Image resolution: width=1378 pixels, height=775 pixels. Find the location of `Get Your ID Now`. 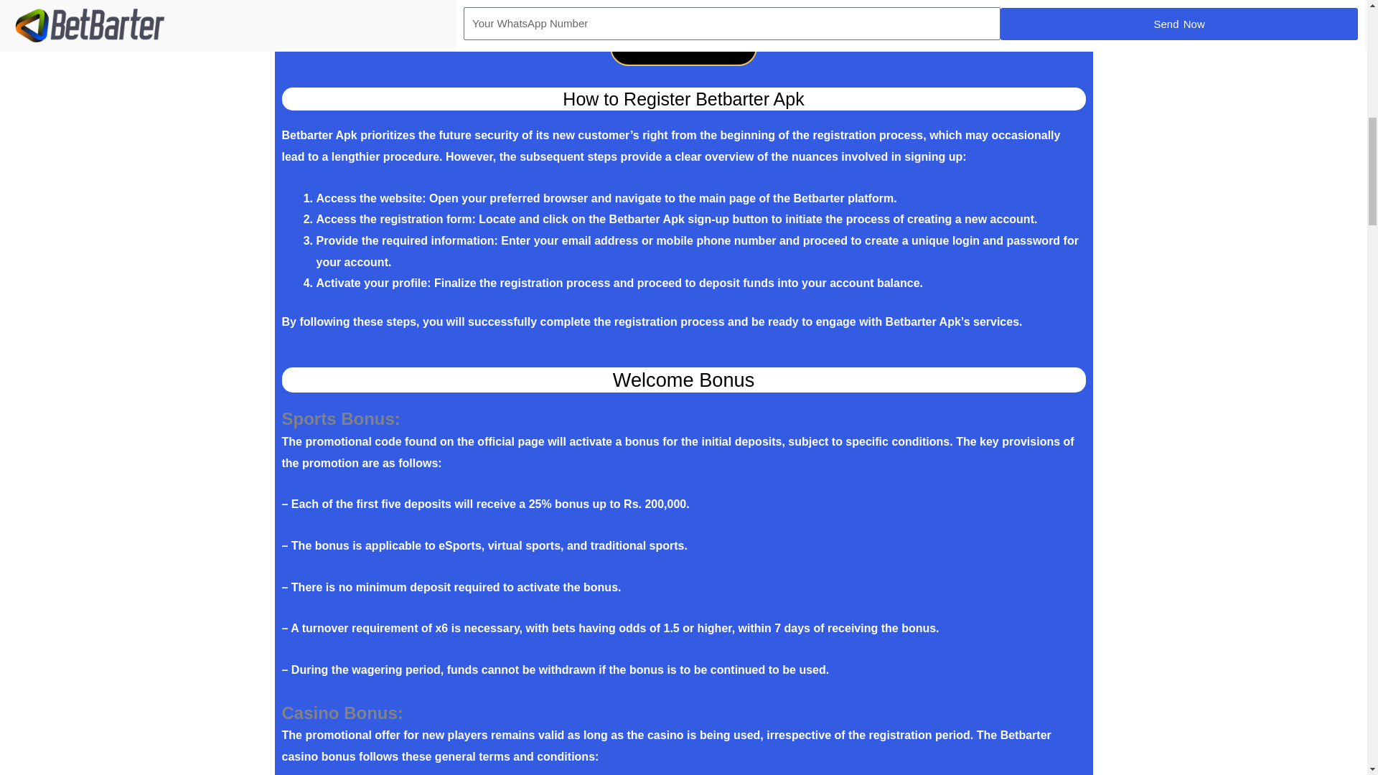

Get Your ID Now is located at coordinates (683, 47).